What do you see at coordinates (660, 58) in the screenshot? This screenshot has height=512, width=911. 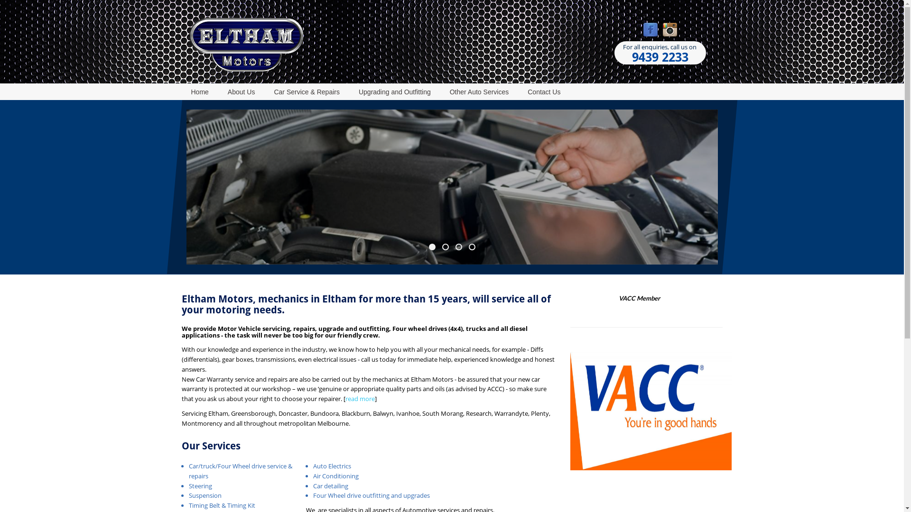 I see `9439 2233` at bounding box center [660, 58].